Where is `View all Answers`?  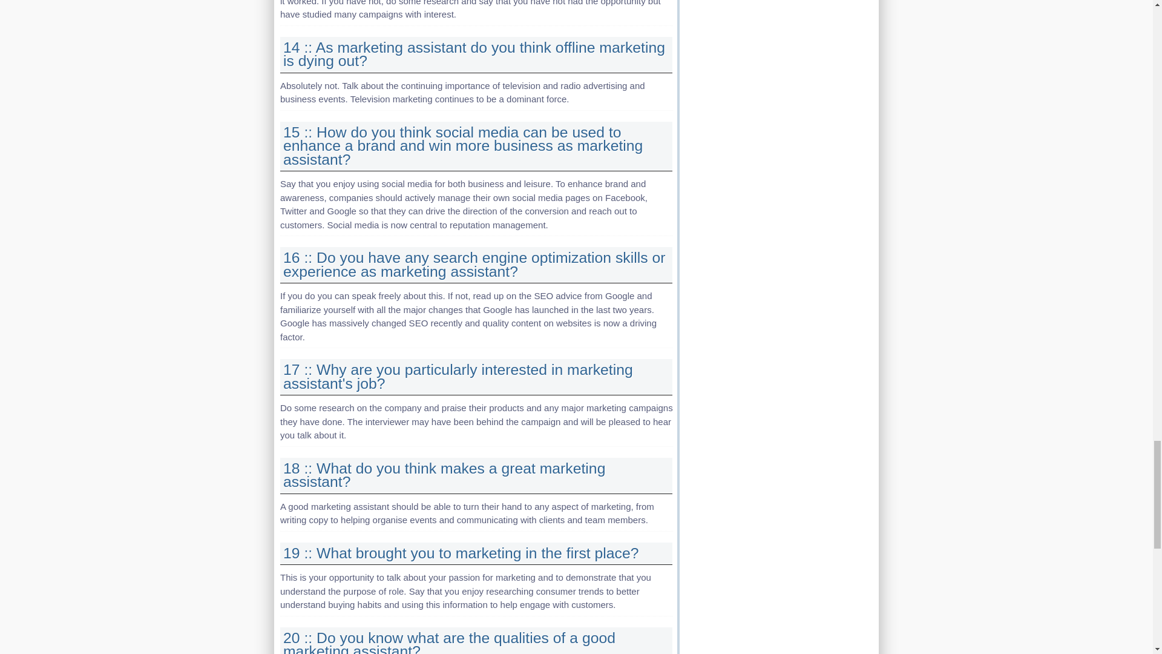 View all Answers is located at coordinates (458, 377).